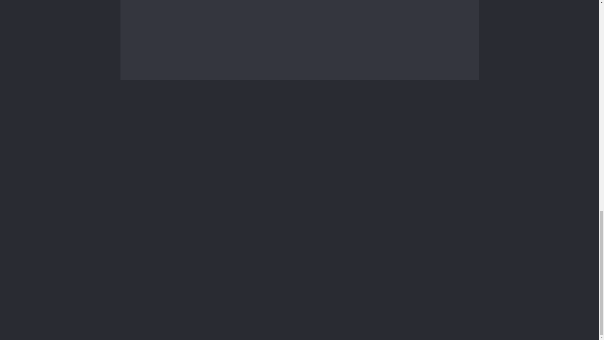  Describe the element at coordinates (150, 293) in the screenshot. I see `Submit` at that location.